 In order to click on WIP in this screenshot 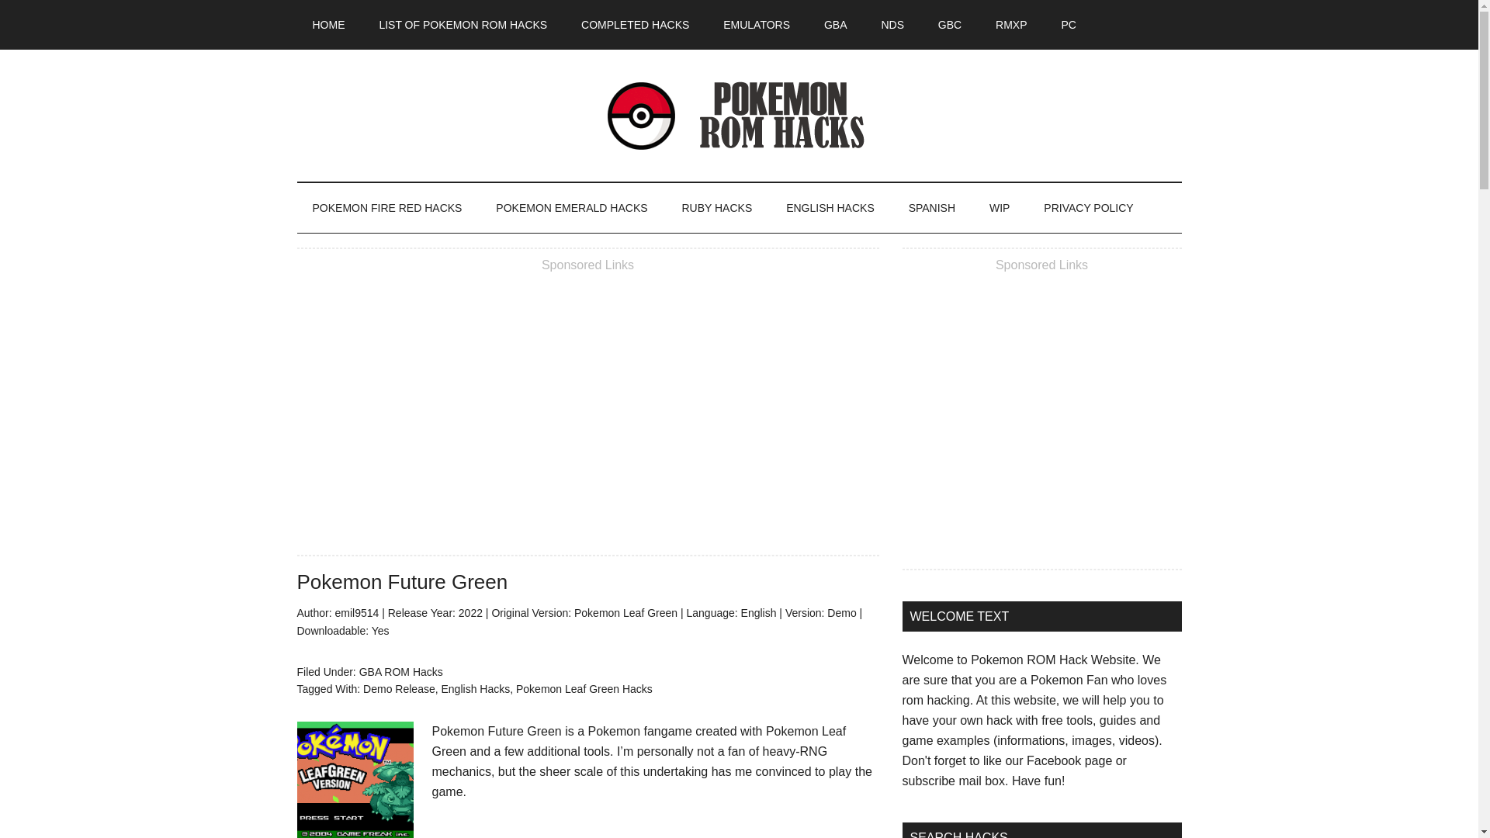, I will do `click(1000, 208)`.